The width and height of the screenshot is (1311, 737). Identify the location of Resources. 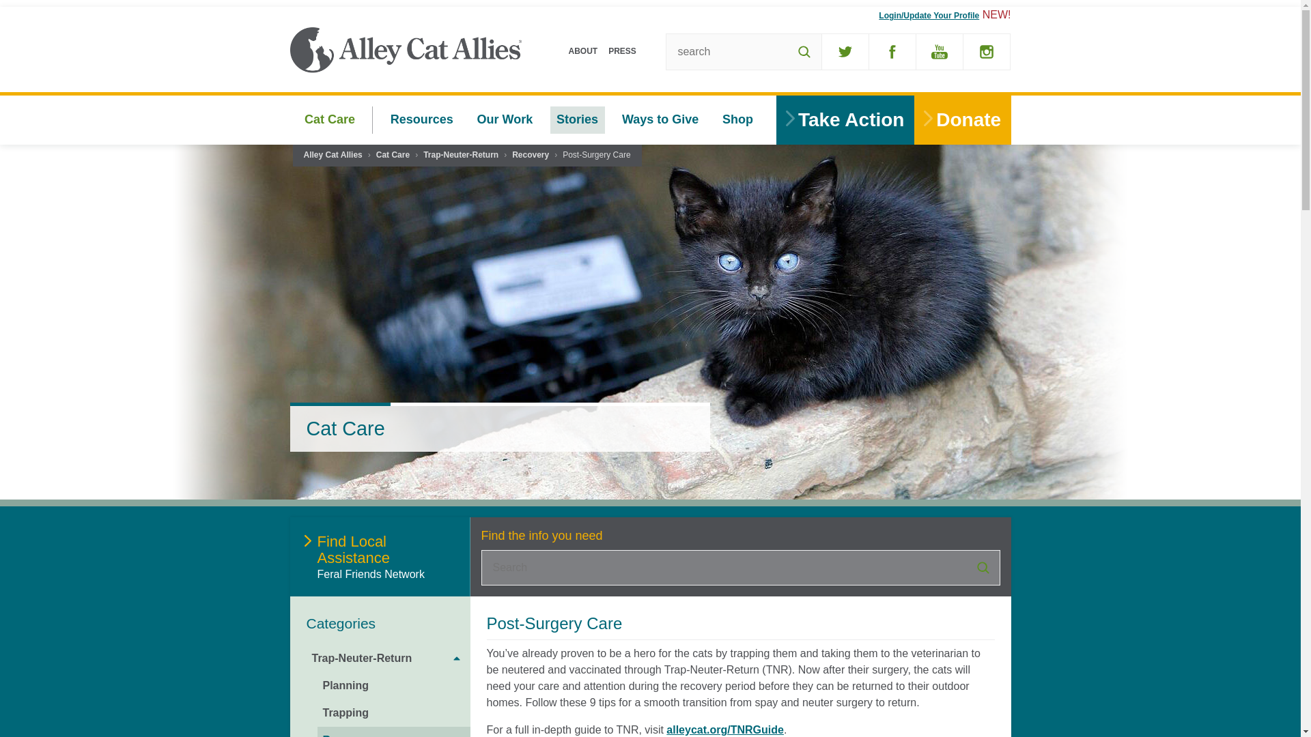
(422, 119).